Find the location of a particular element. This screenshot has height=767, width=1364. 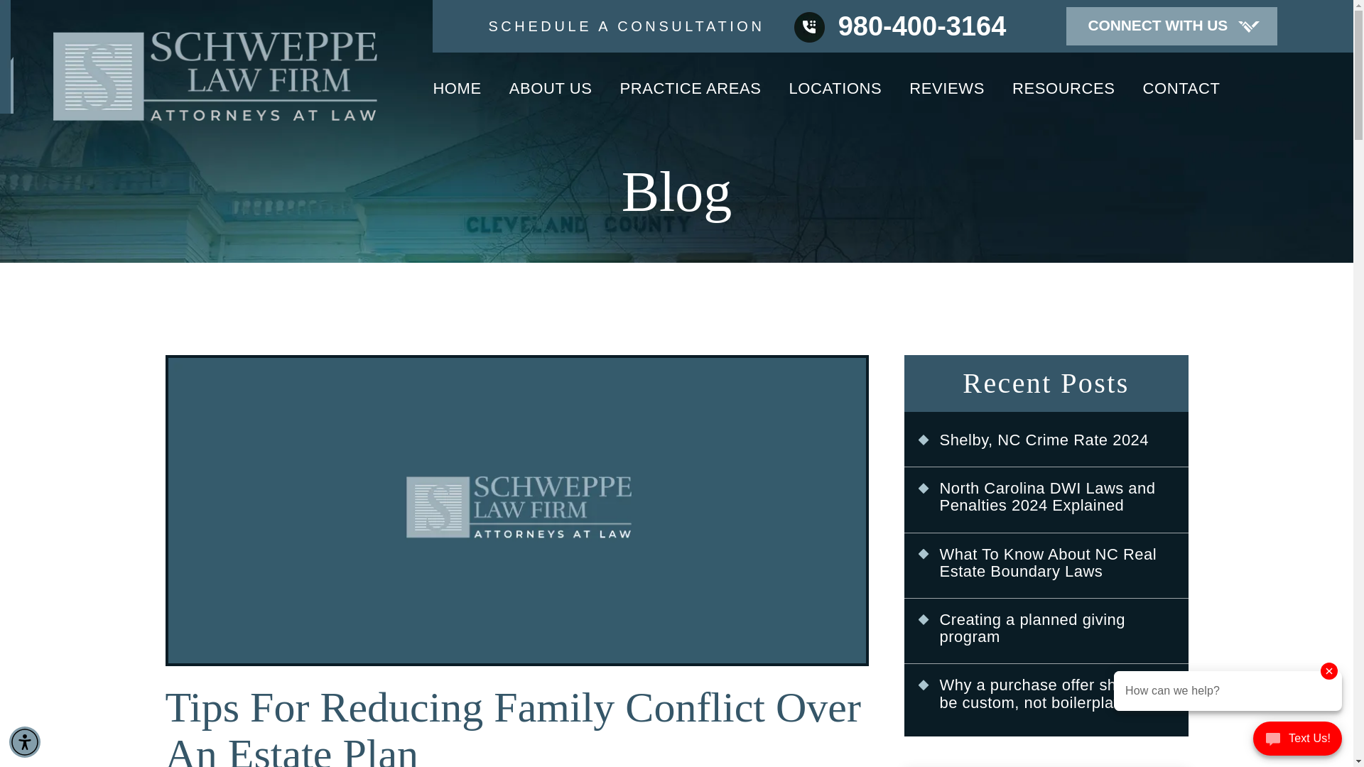

PRACTICE AREAS is located at coordinates (691, 95).